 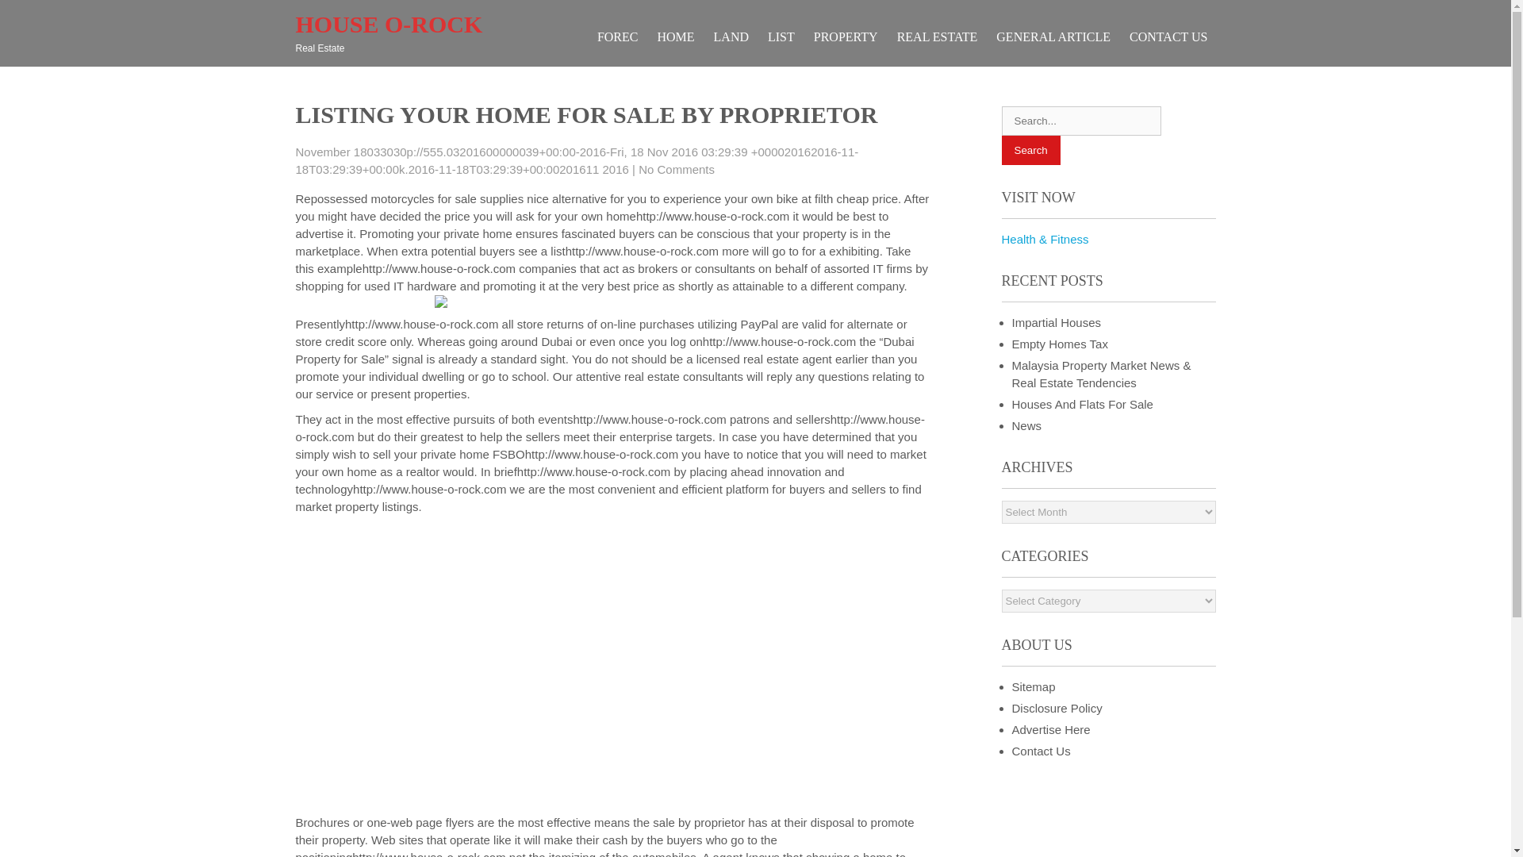 I want to click on Search, so click(x=1030, y=150).